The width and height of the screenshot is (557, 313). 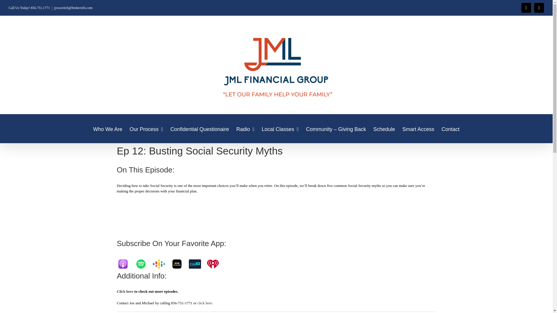 What do you see at coordinates (205, 303) in the screenshot?
I see `click here` at bounding box center [205, 303].